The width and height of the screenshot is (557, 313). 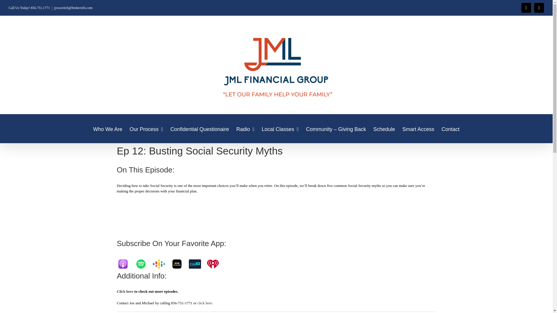 What do you see at coordinates (205, 303) in the screenshot?
I see `click here` at bounding box center [205, 303].